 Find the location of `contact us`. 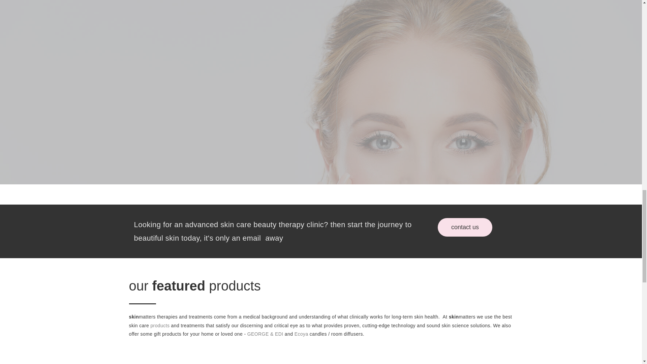

contact us is located at coordinates (465, 227).